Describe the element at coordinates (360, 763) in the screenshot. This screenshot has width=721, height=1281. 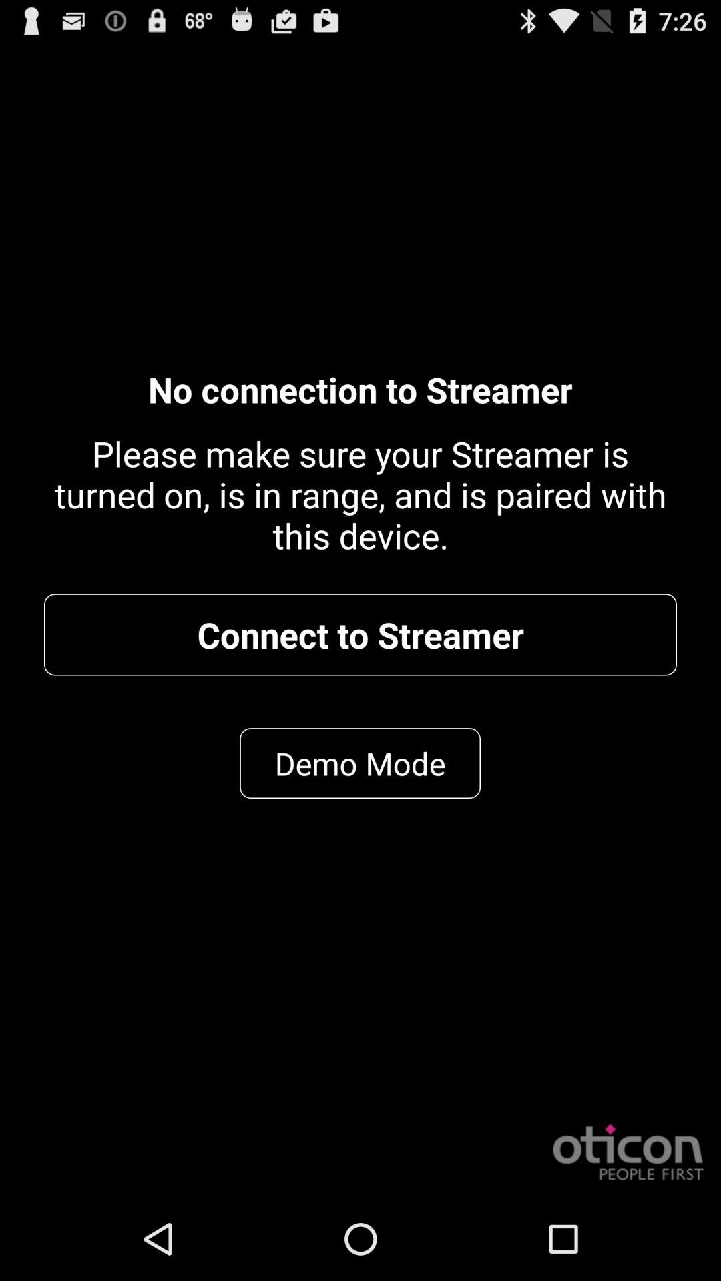
I see `open the demo mode item` at that location.